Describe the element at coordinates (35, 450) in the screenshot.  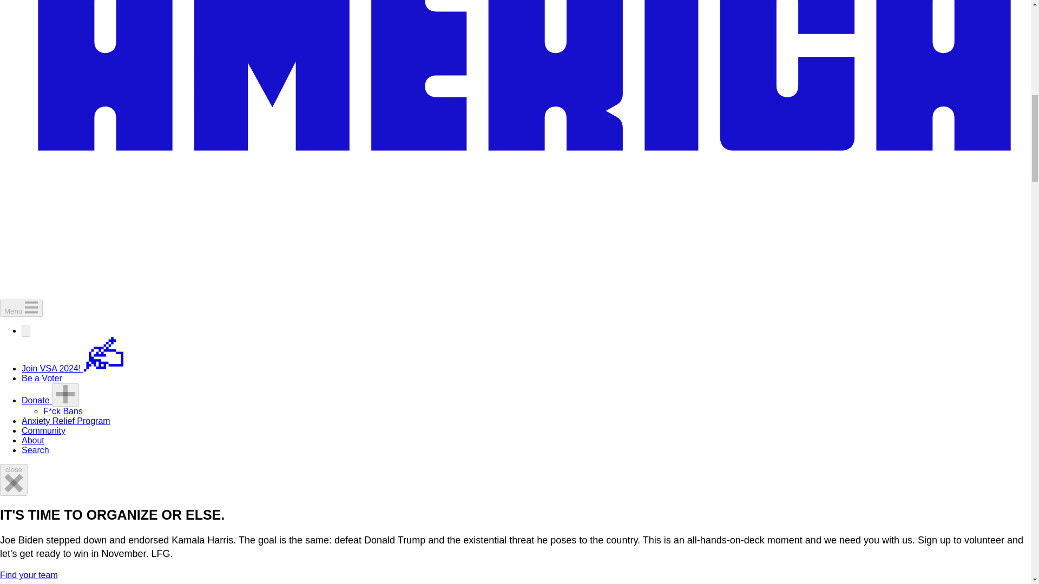
I see `Search` at that location.